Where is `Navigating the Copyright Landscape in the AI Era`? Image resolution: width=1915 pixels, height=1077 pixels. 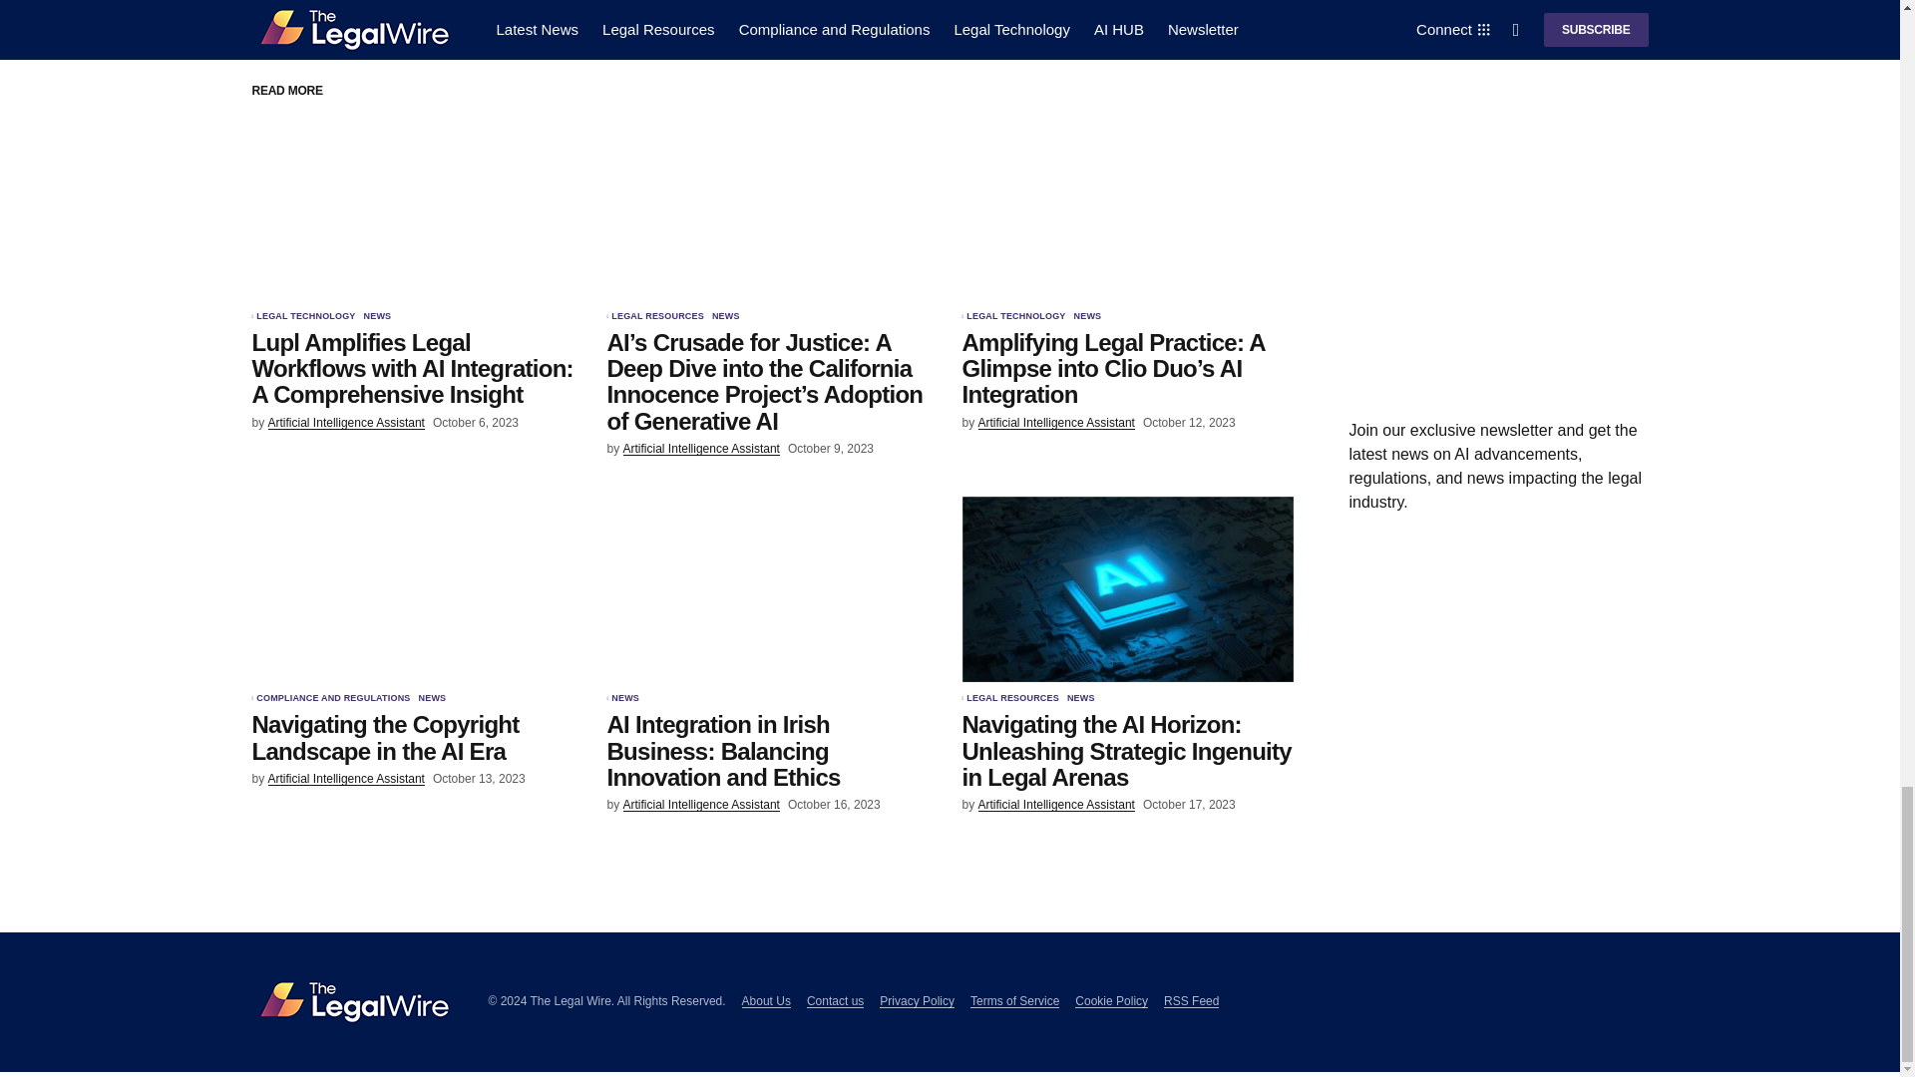
Navigating the Copyright Landscape in the AI Era is located at coordinates (416, 588).